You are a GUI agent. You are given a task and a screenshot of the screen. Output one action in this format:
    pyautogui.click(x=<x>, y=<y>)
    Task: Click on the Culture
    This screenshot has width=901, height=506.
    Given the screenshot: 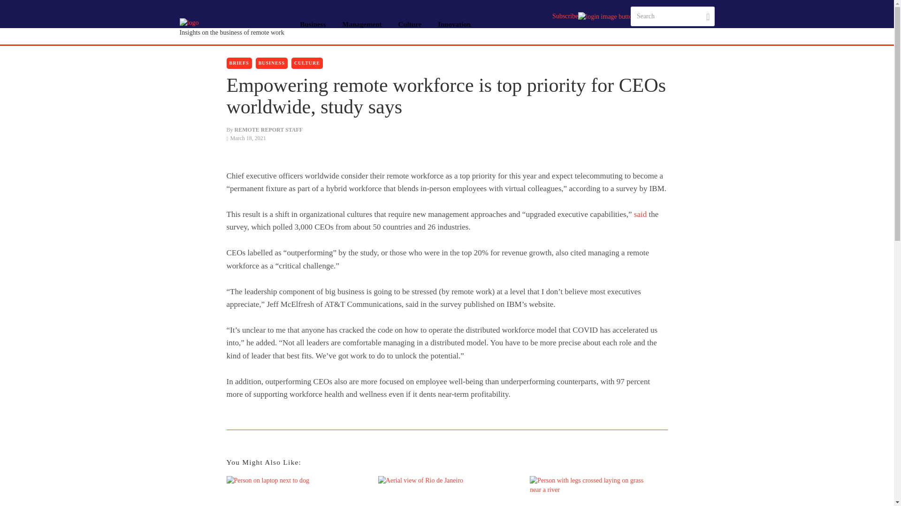 What is the action you would take?
    pyautogui.click(x=410, y=24)
    